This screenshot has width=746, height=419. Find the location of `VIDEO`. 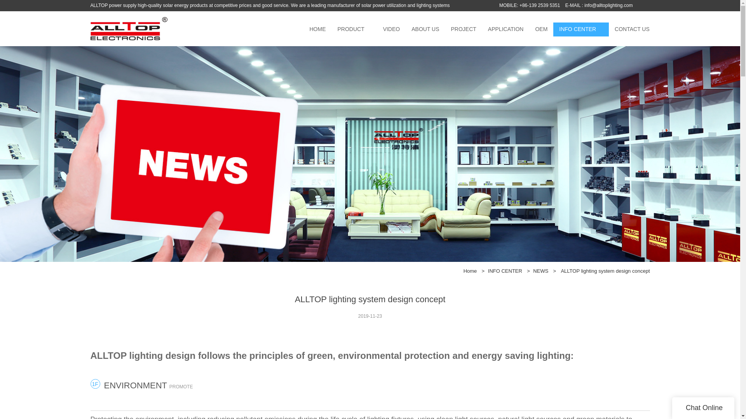

VIDEO is located at coordinates (392, 29).